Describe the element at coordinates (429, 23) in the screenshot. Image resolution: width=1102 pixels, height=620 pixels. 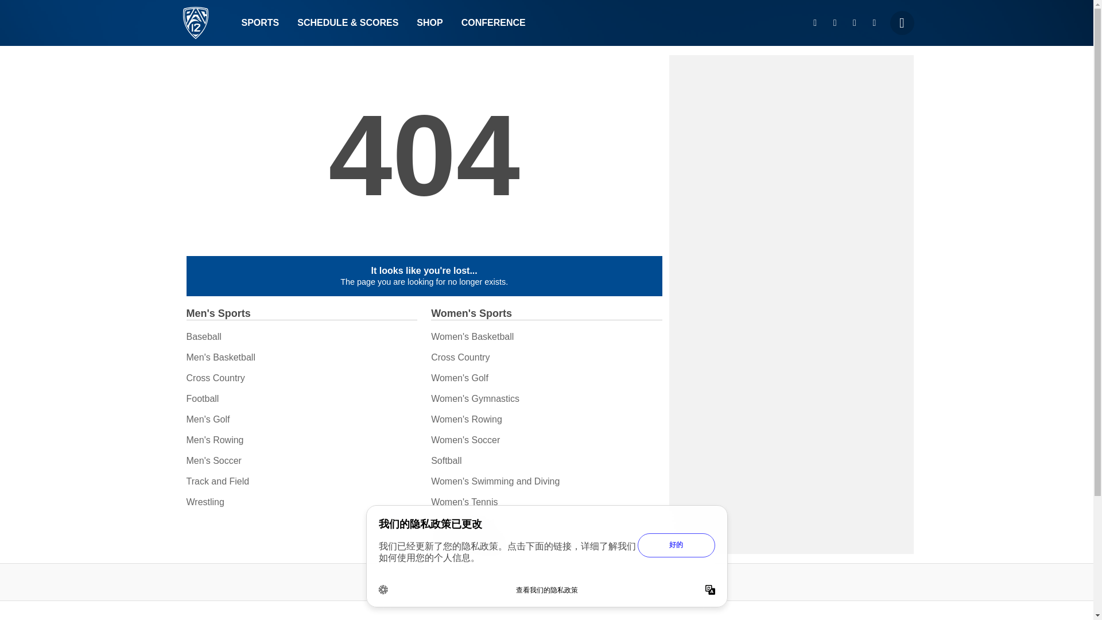
I see `SHOP` at that location.